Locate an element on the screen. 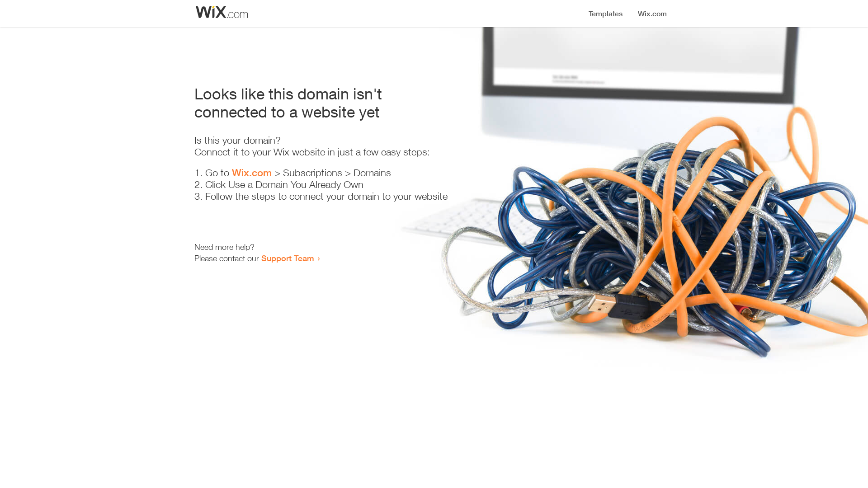 Image resolution: width=868 pixels, height=488 pixels. Support Team is located at coordinates (288, 258).